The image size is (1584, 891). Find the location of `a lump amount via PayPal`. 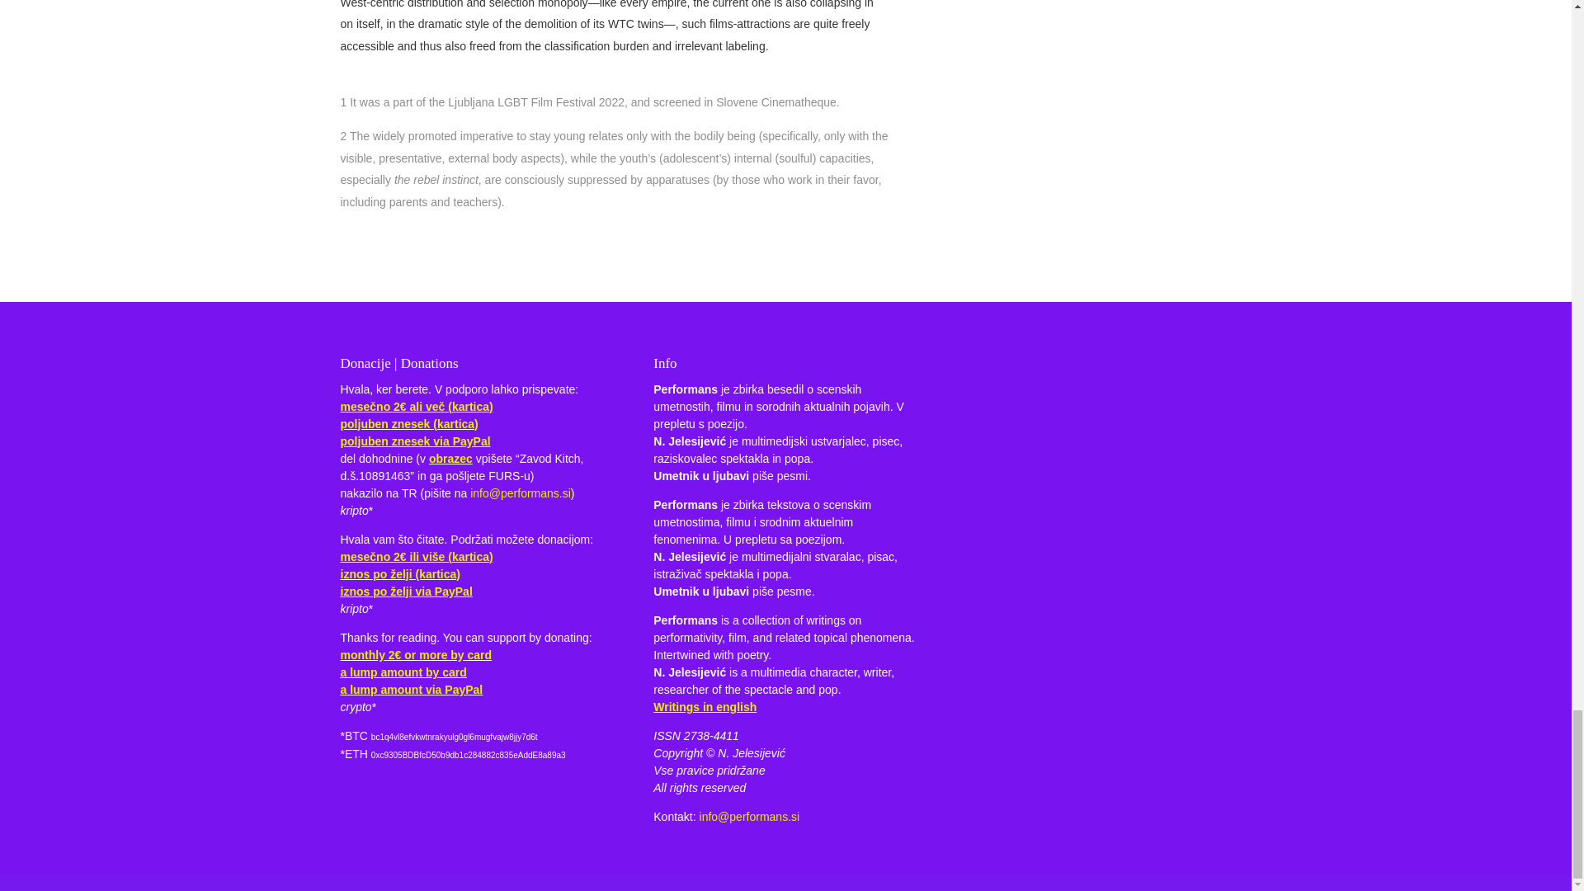

a lump amount via PayPal is located at coordinates (411, 690).